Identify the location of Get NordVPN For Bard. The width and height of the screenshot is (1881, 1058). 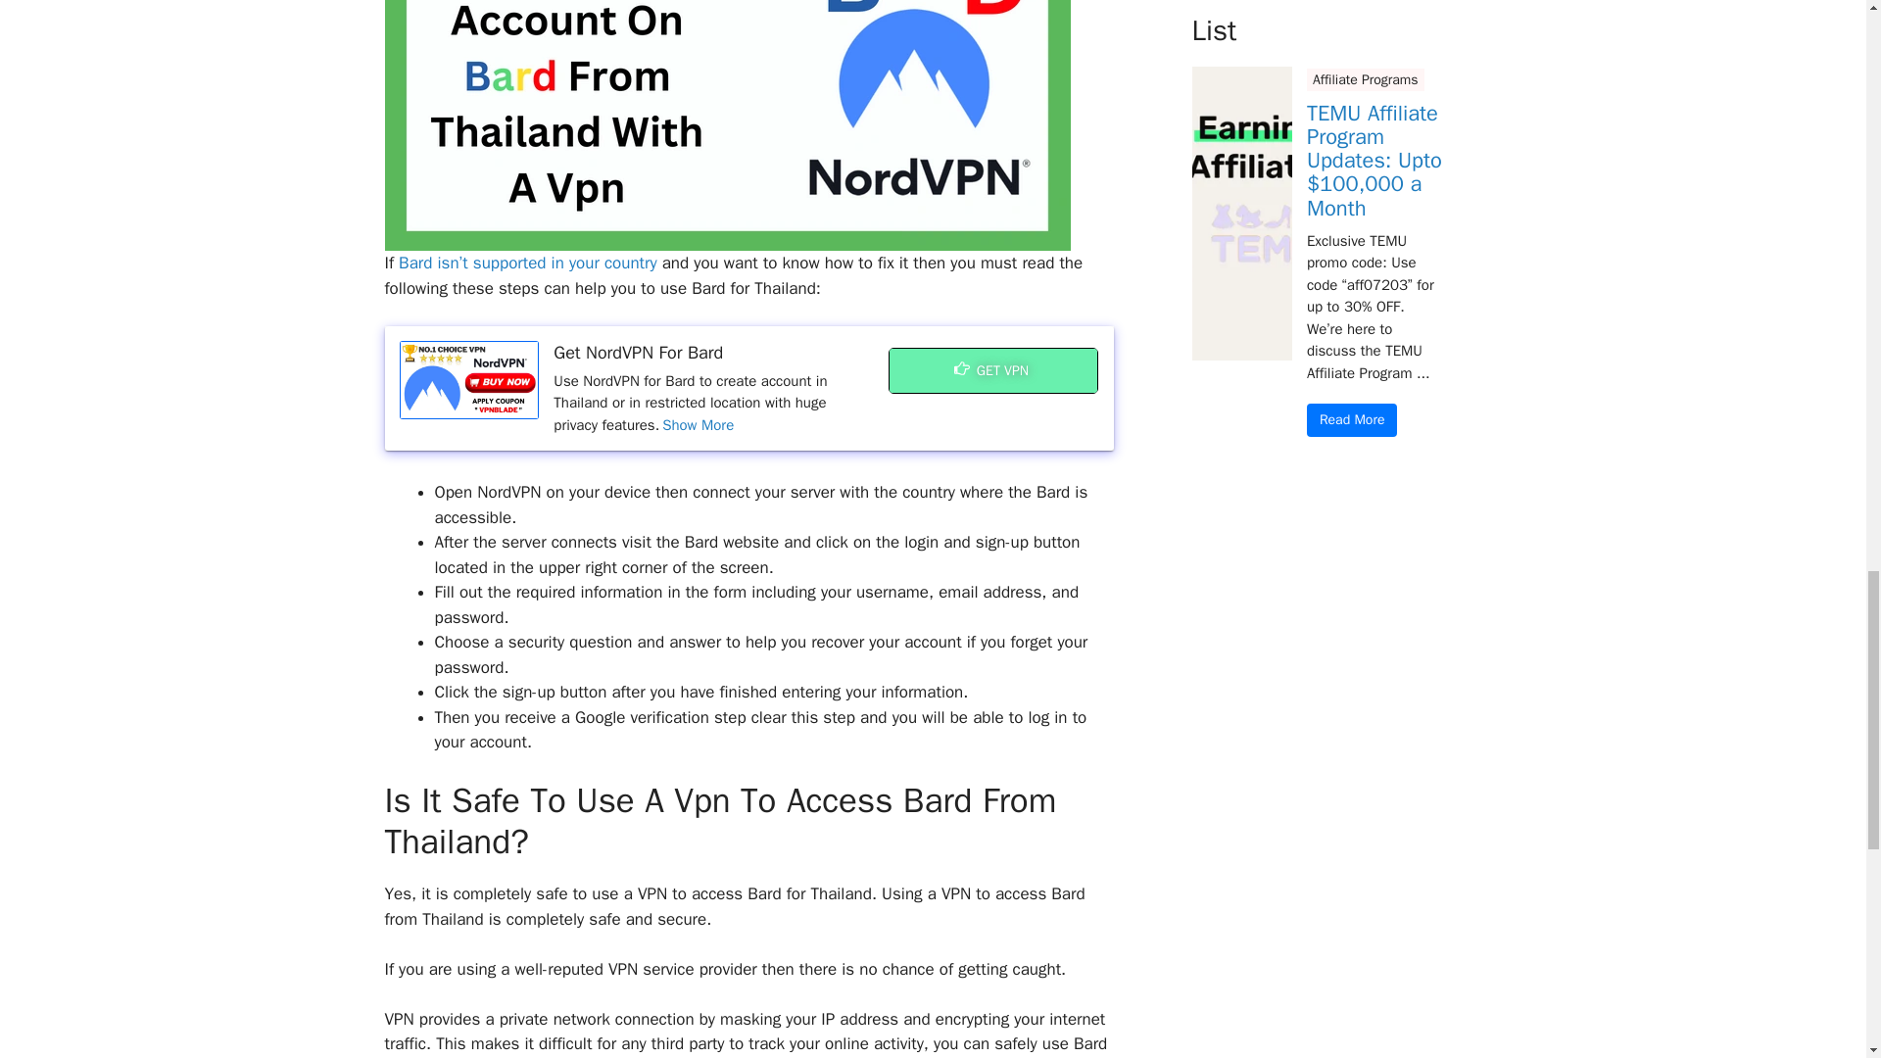
(469, 379).